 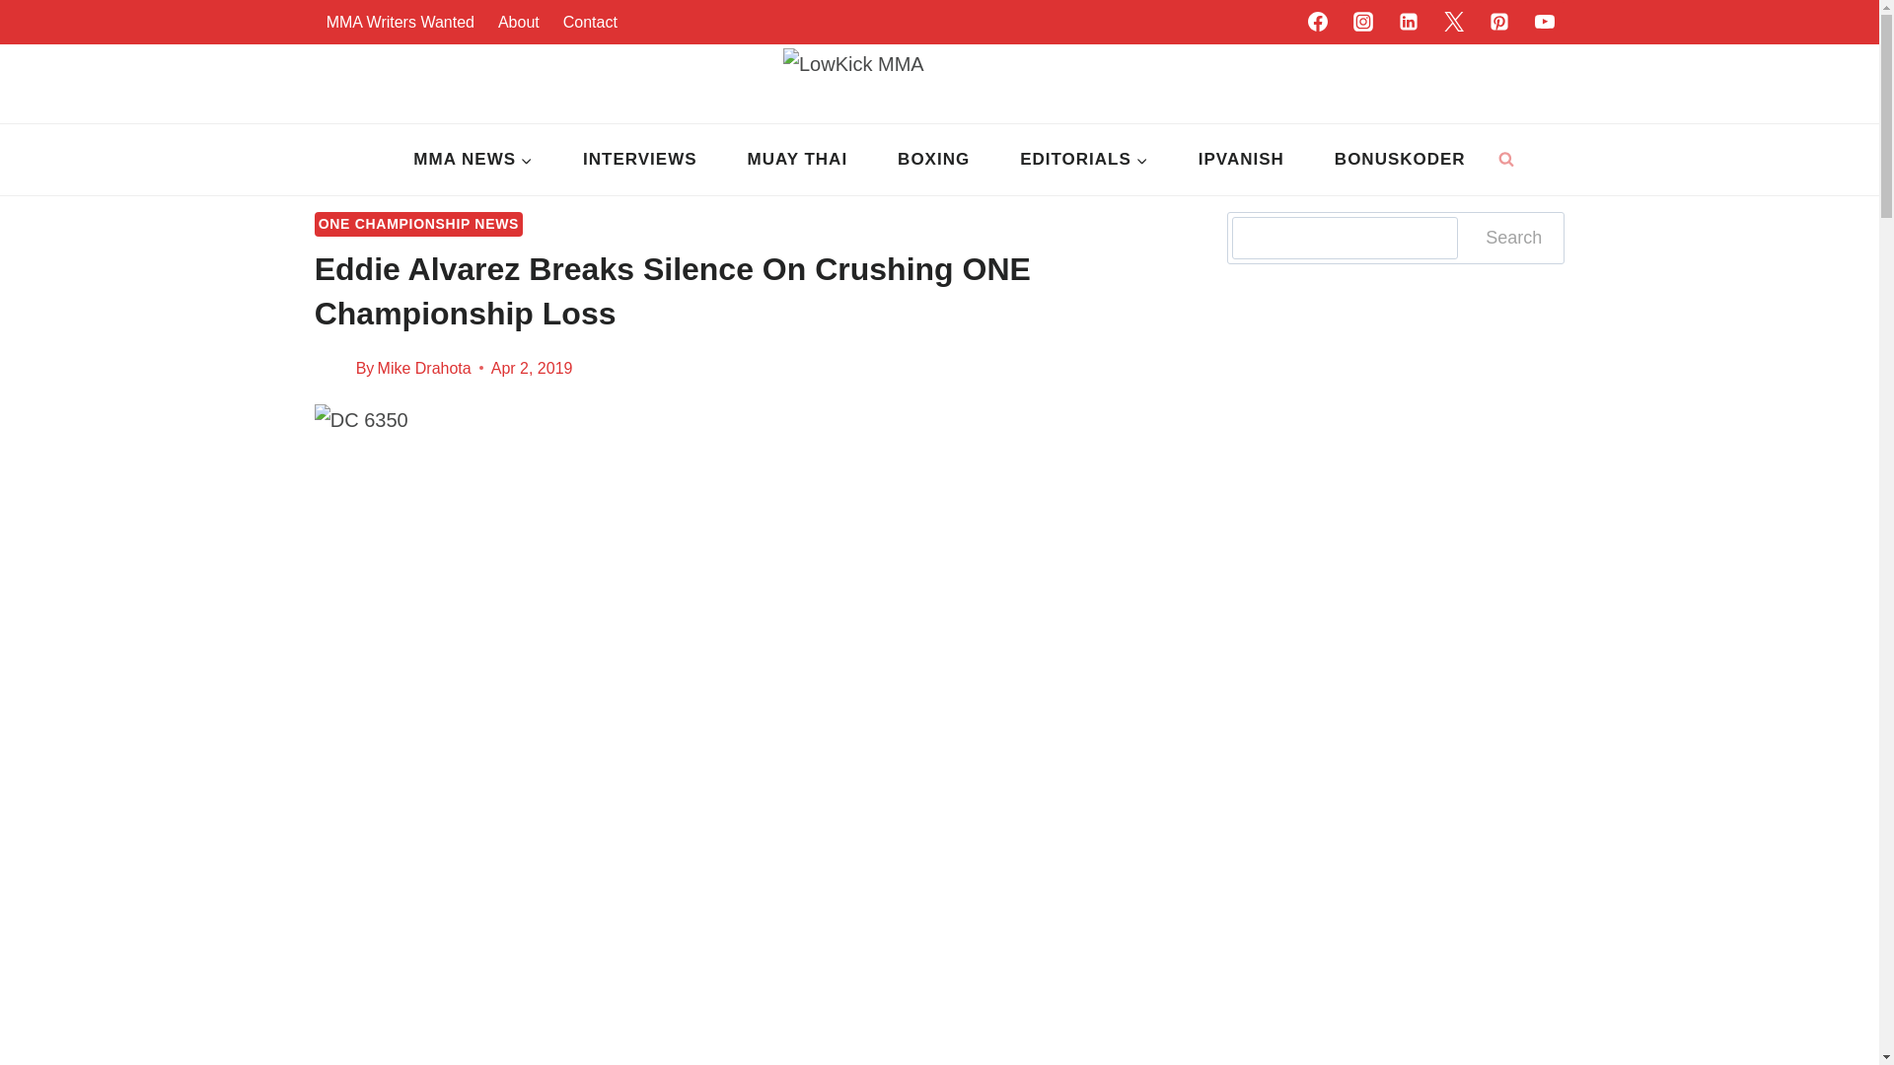 I want to click on MMA Writers Wanted, so click(x=401, y=22).